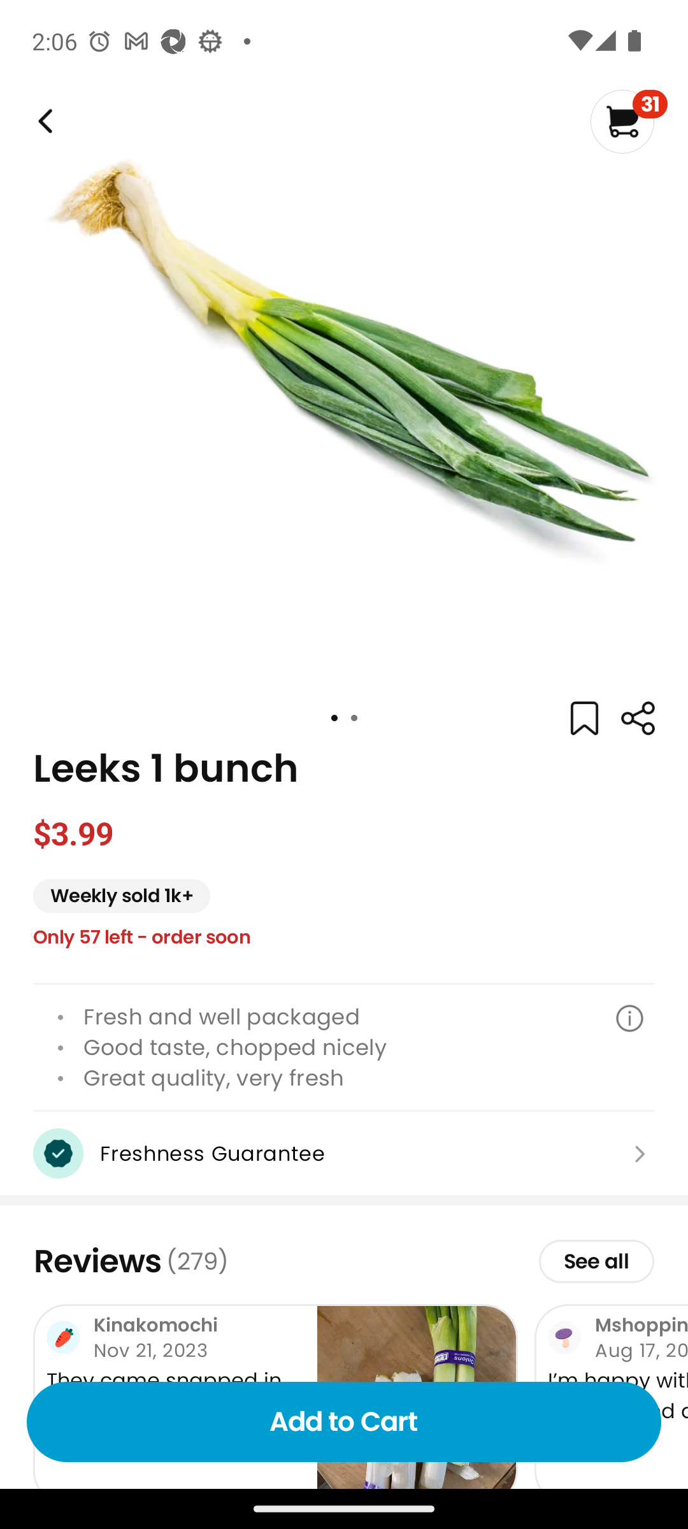  What do you see at coordinates (637, 719) in the screenshot?
I see `Weee!` at bounding box center [637, 719].